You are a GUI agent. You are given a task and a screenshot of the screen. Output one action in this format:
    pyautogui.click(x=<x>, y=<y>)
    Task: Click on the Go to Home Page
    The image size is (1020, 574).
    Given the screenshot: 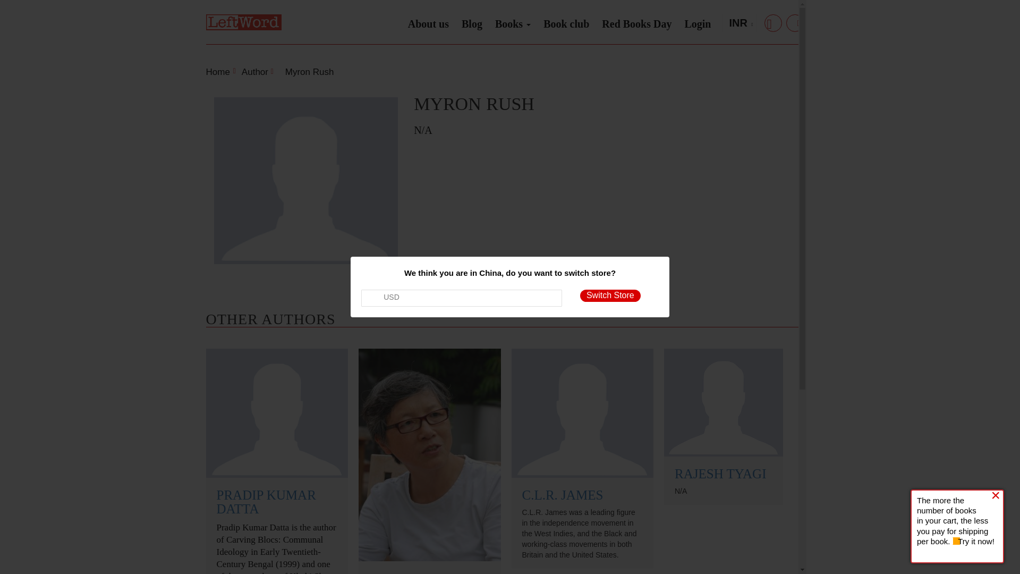 What is the action you would take?
    pyautogui.click(x=218, y=72)
    